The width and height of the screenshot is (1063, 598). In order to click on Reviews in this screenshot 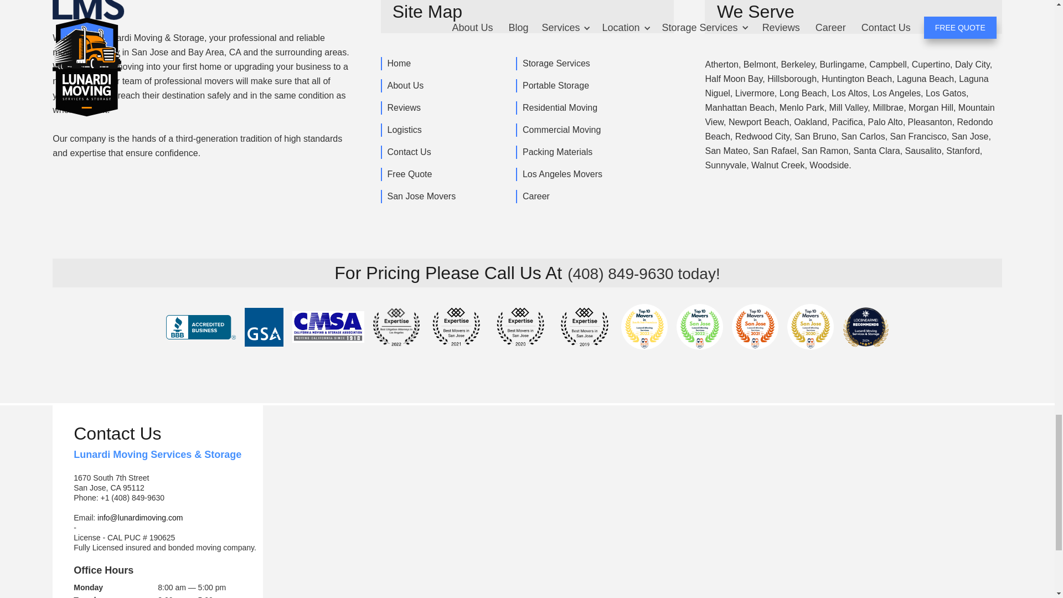, I will do `click(403, 107)`.